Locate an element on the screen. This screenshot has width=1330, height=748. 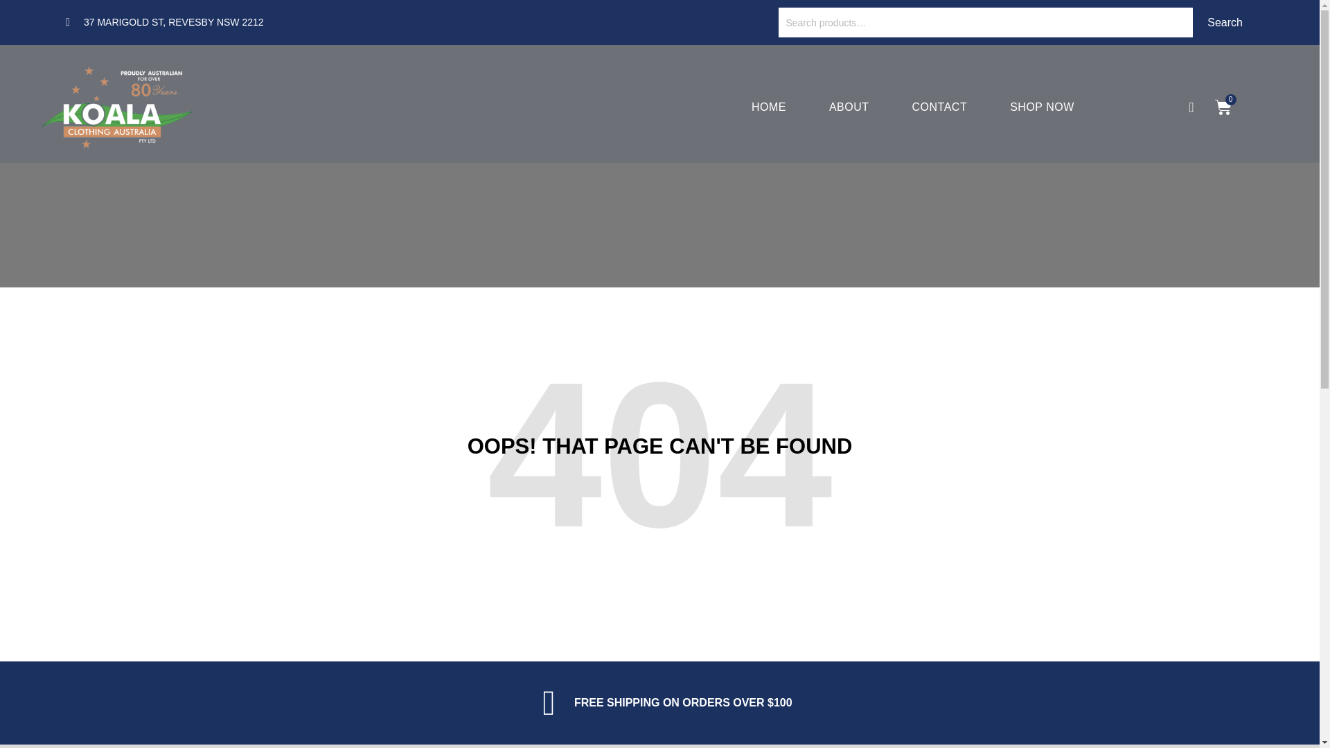
HOME is located at coordinates (769, 107).